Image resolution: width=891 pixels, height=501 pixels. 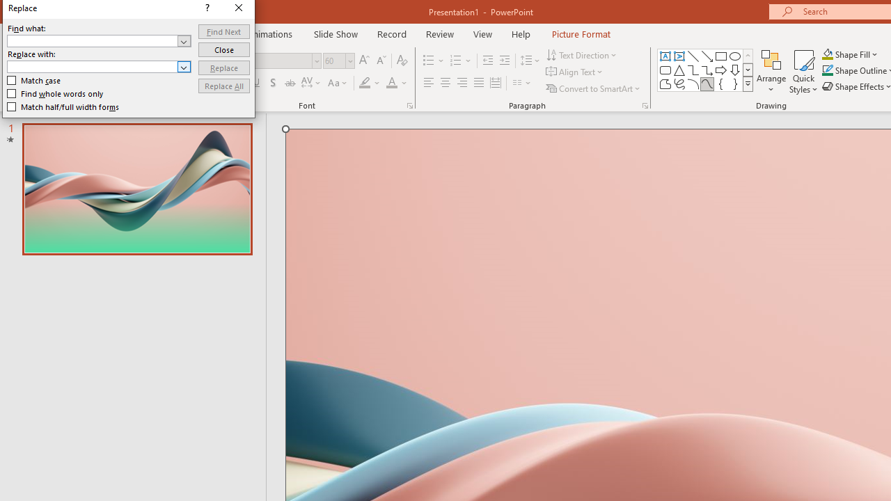 What do you see at coordinates (363, 61) in the screenshot?
I see `Increase Font Size` at bounding box center [363, 61].